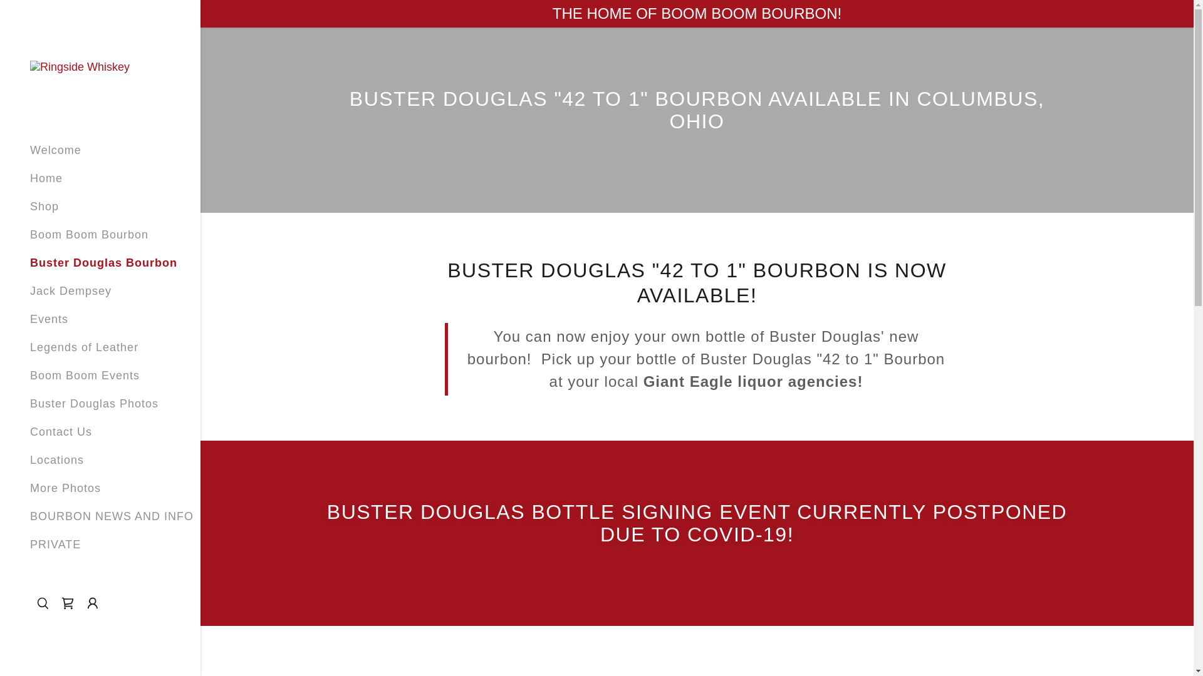  I want to click on Events, so click(49, 319).